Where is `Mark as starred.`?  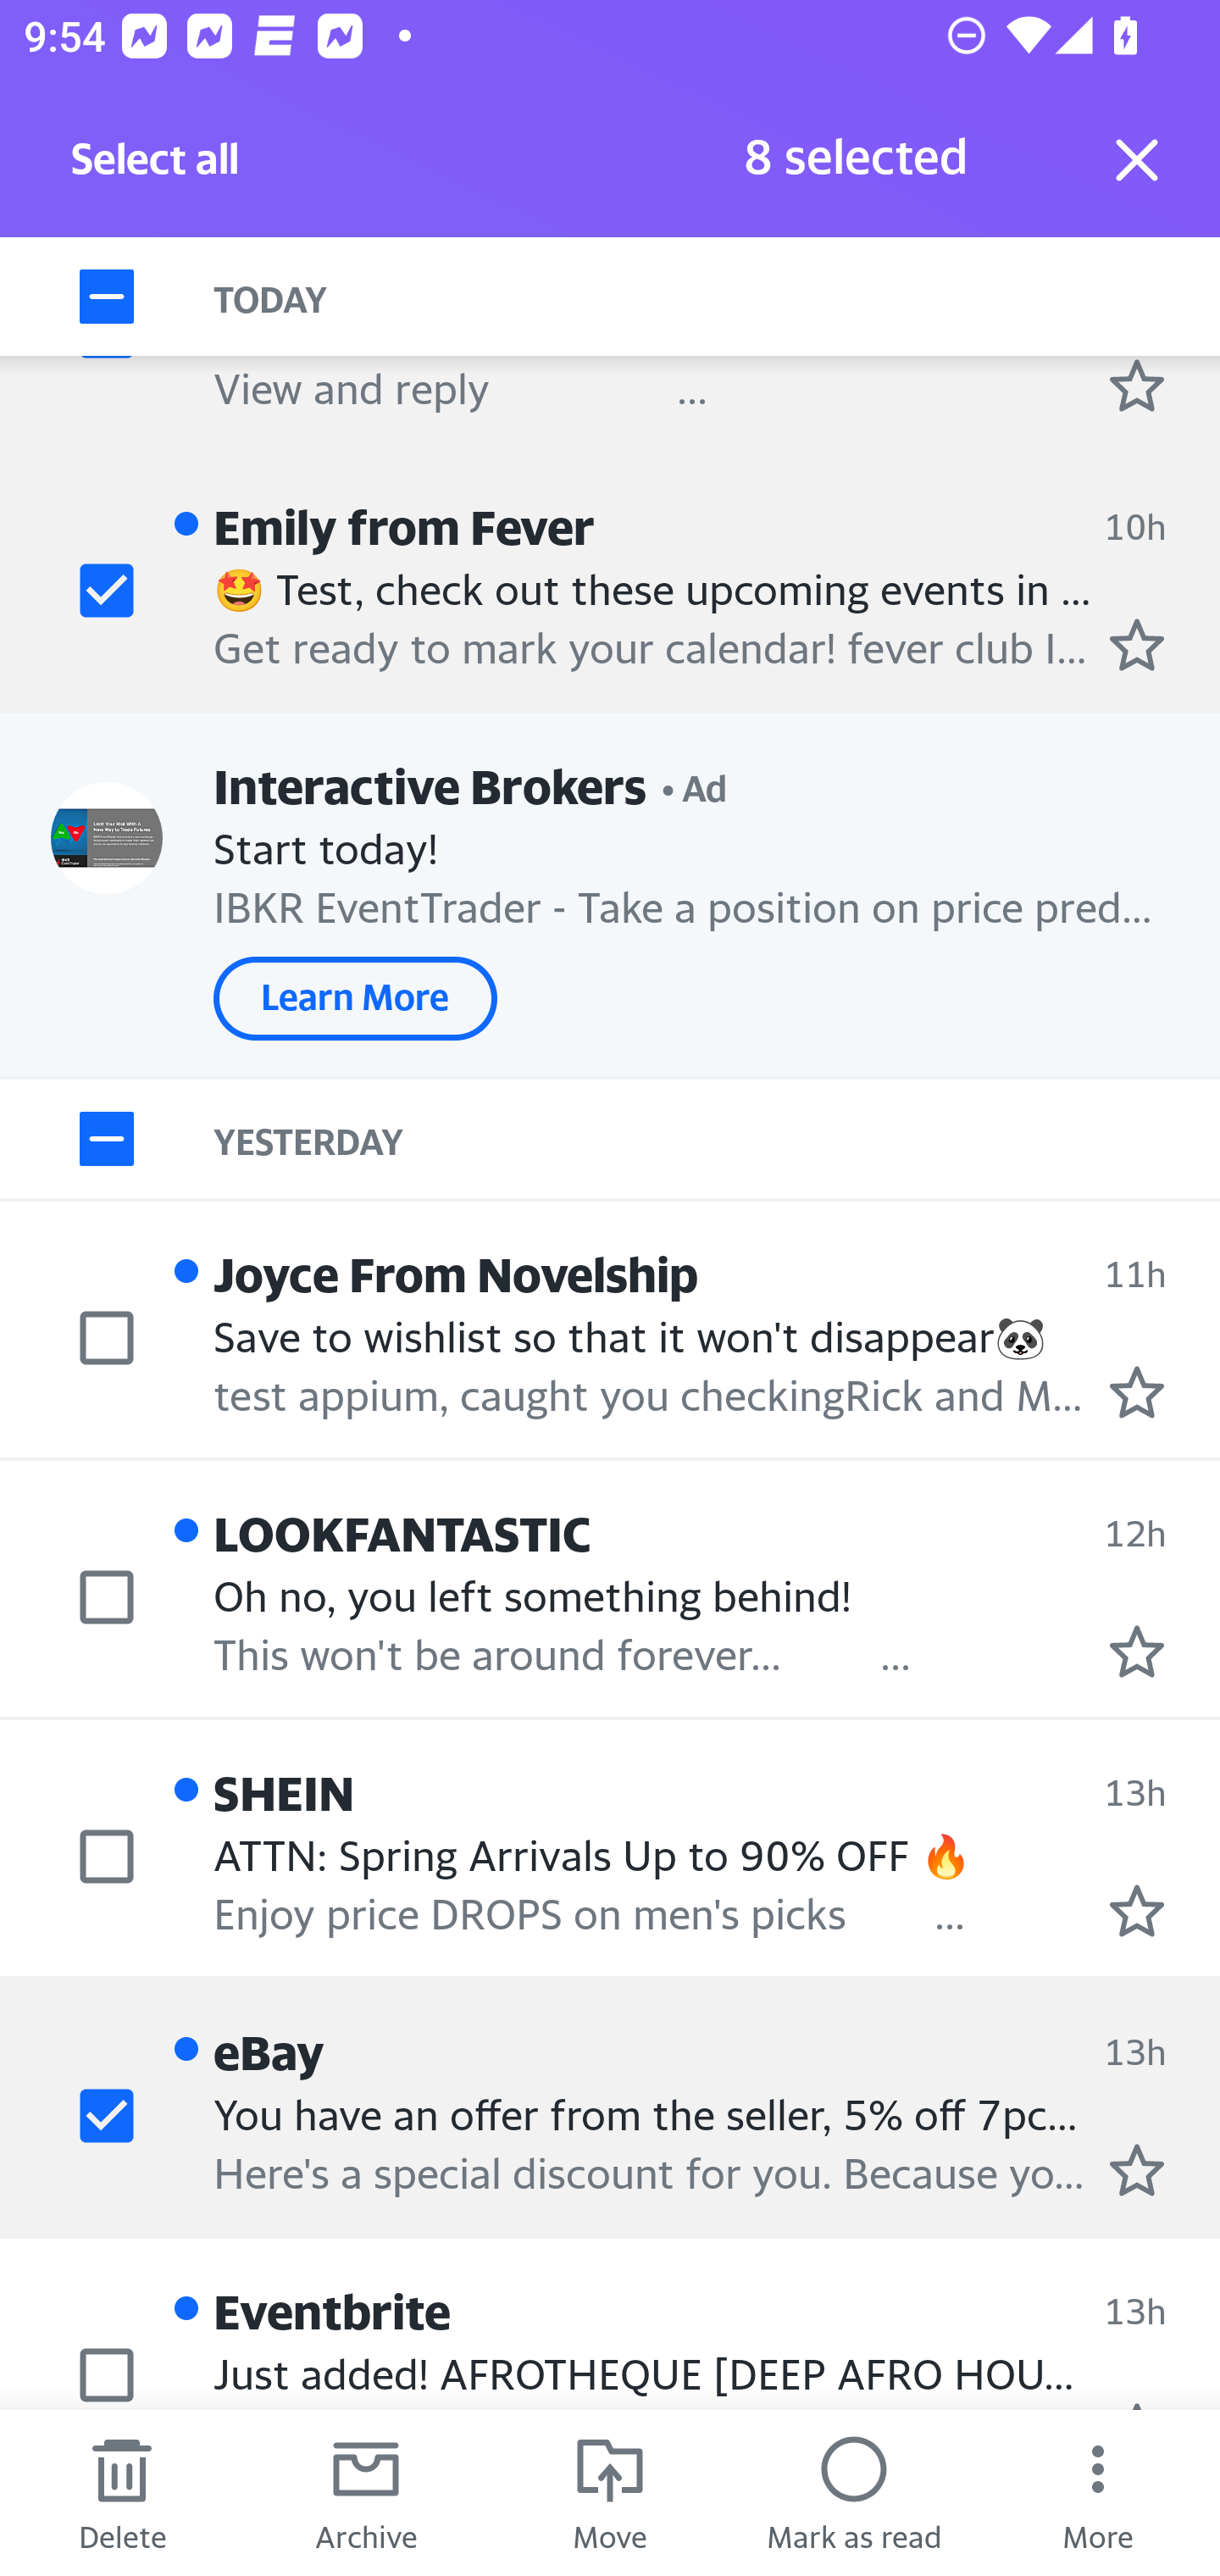 Mark as starred. is located at coordinates (1137, 2170).